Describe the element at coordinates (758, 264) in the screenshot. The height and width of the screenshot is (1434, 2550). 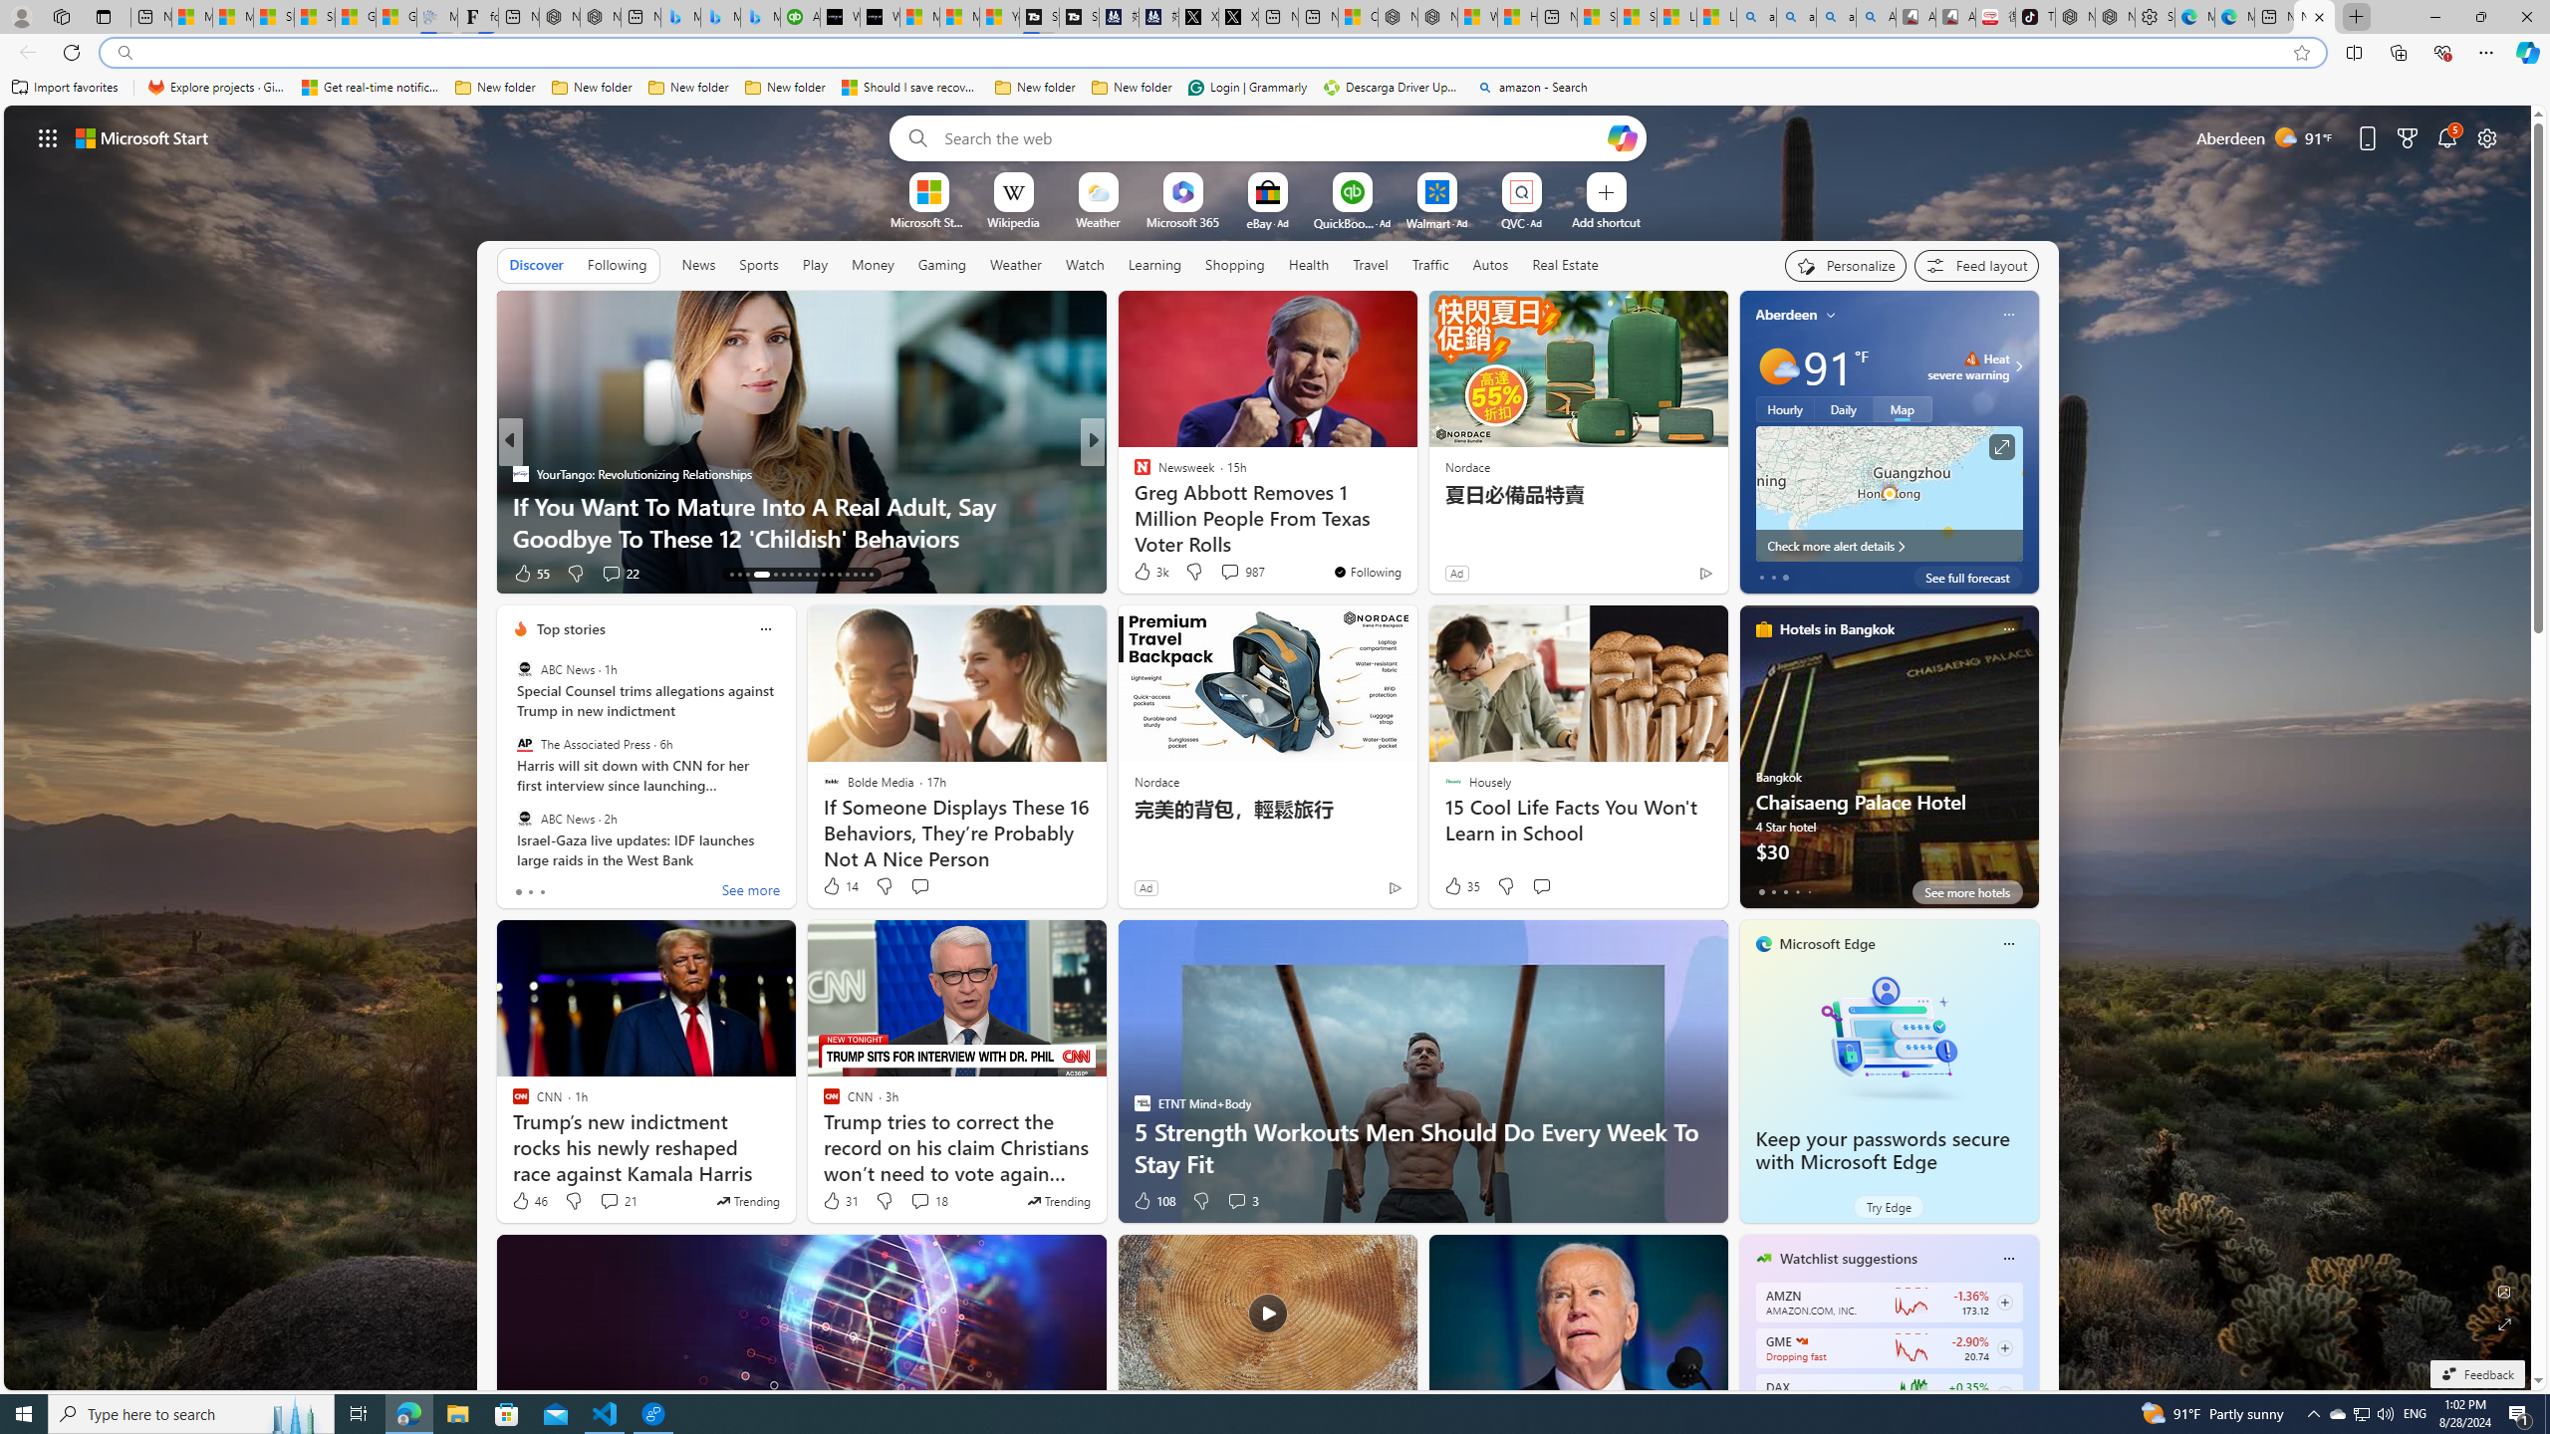
I see `Sports` at that location.